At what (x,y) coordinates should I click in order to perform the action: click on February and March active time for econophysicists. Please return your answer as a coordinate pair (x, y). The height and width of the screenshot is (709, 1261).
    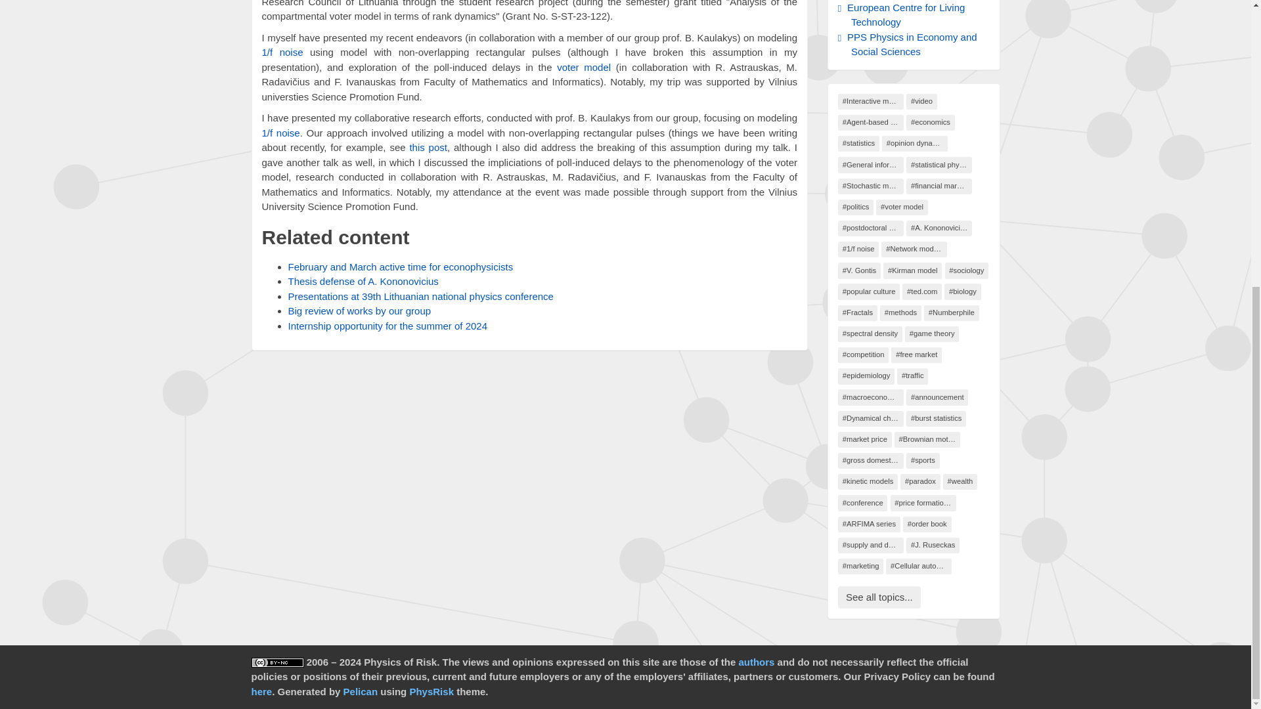
    Looking at the image, I should click on (400, 267).